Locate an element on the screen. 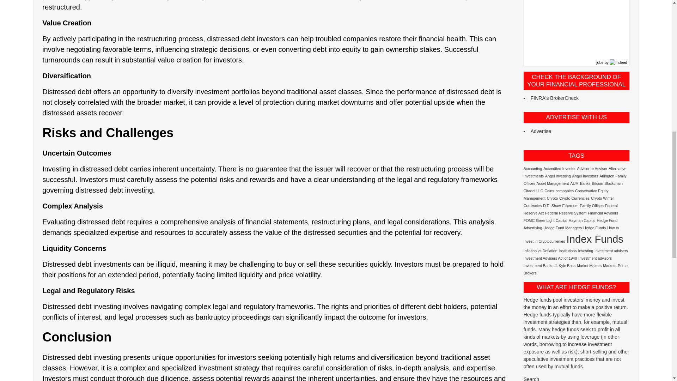 This screenshot has width=677, height=381. CLICK HERE  TO ADVERTISE WITH US is located at coordinates (541, 131).